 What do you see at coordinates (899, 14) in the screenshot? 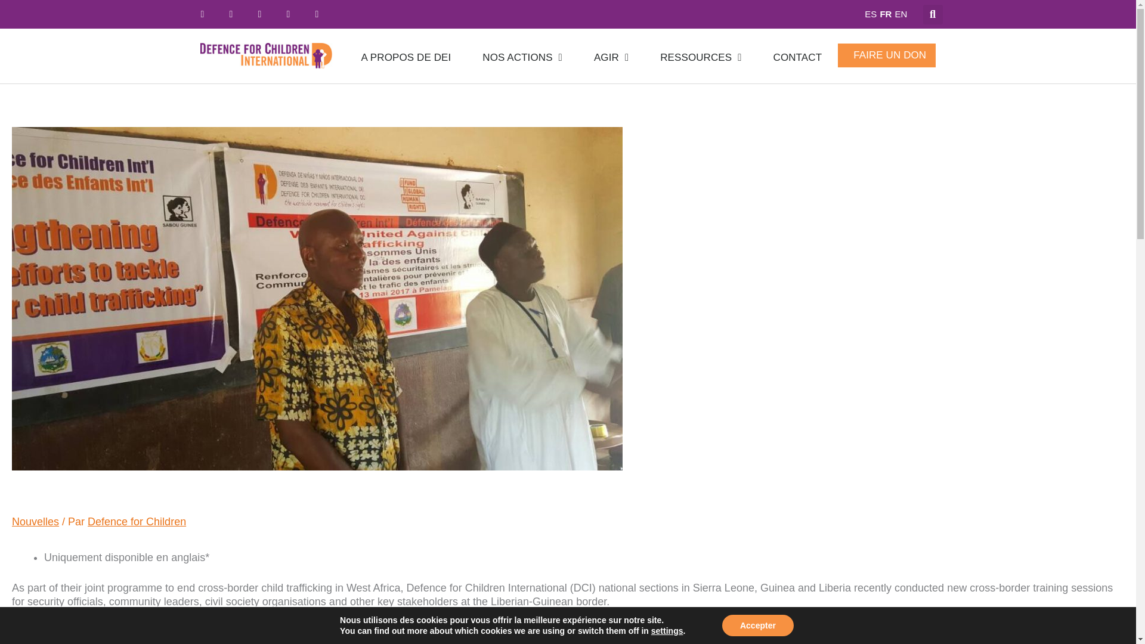
I see `EN` at bounding box center [899, 14].